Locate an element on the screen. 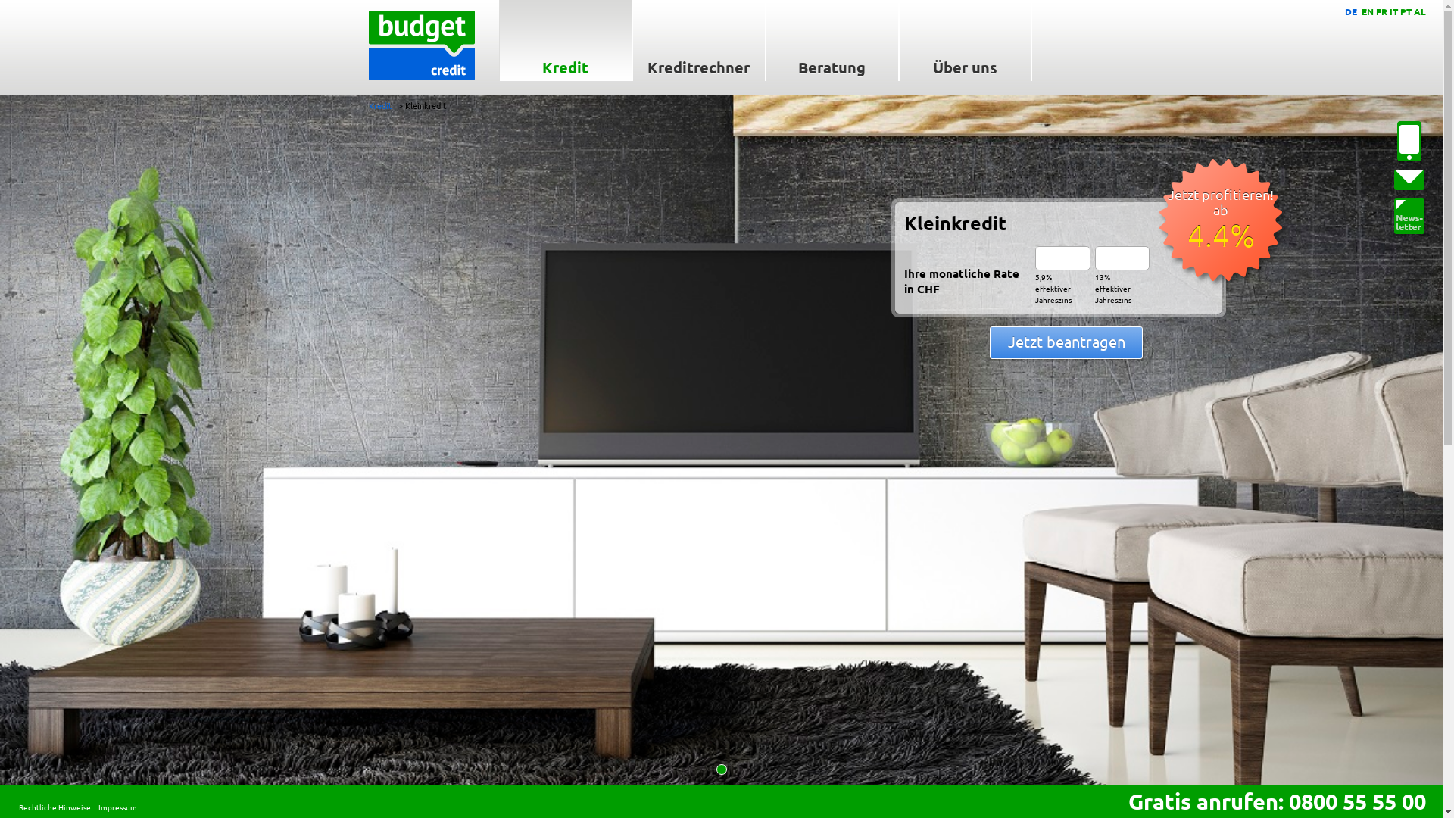 The width and height of the screenshot is (1454, 818). FR is located at coordinates (1381, 11).